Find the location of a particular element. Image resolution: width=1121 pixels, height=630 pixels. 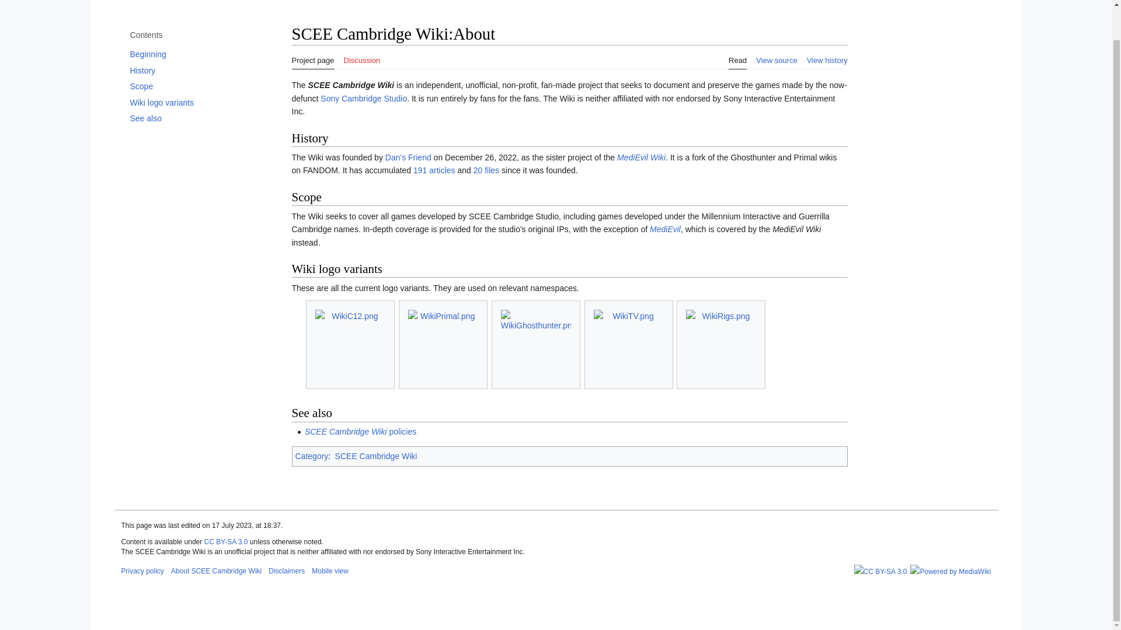

View history is located at coordinates (827, 57).